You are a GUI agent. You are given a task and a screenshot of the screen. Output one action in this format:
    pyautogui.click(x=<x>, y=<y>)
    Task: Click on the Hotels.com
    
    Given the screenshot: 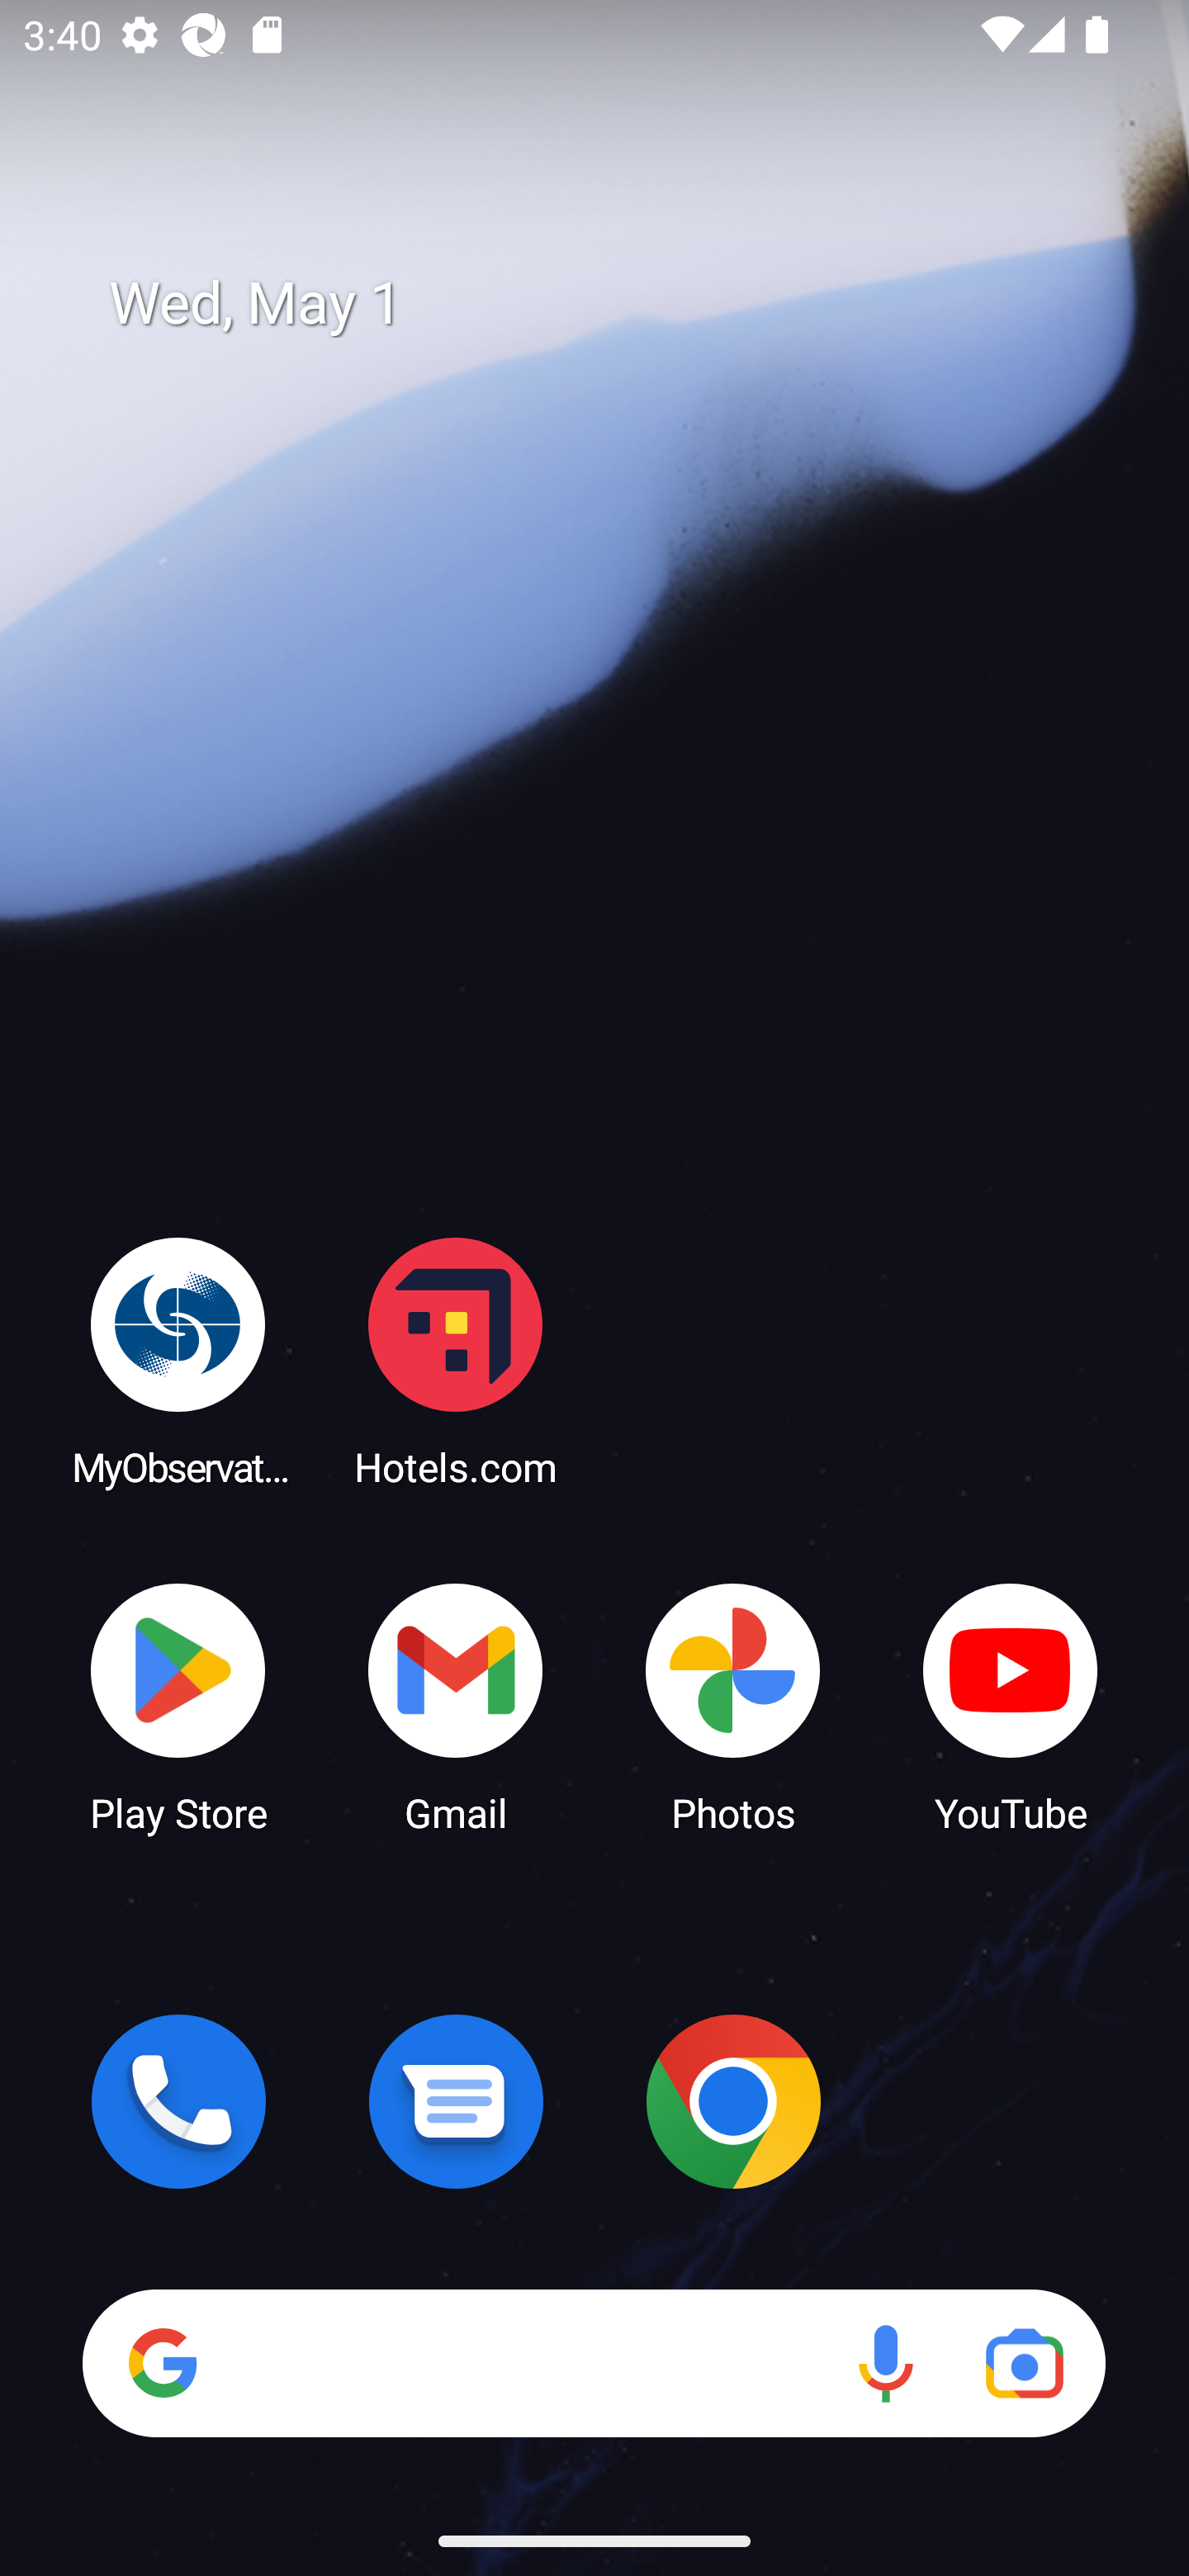 What is the action you would take?
    pyautogui.click(x=456, y=1361)
    